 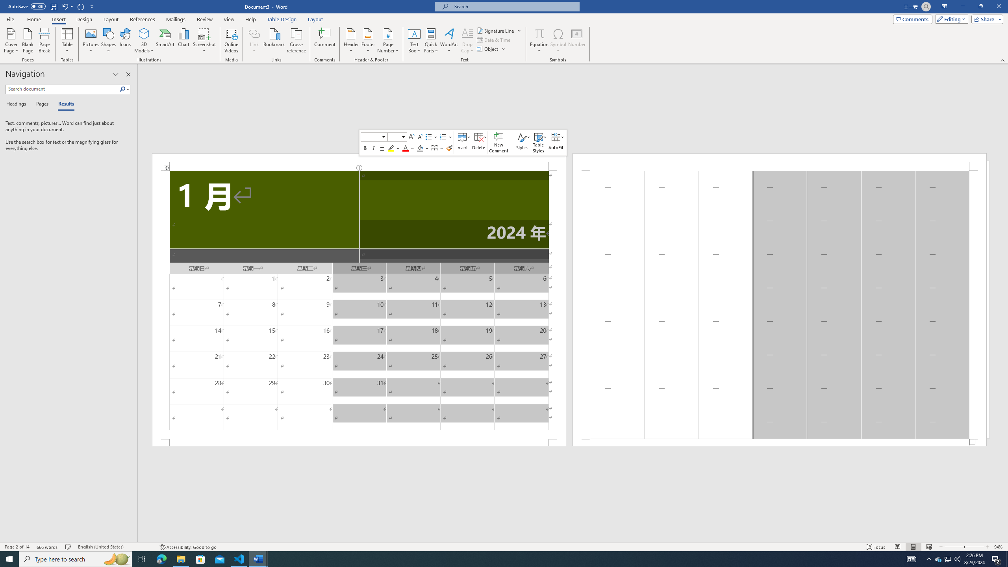 What do you see at coordinates (406, 148) in the screenshot?
I see `Font Color Red` at bounding box center [406, 148].